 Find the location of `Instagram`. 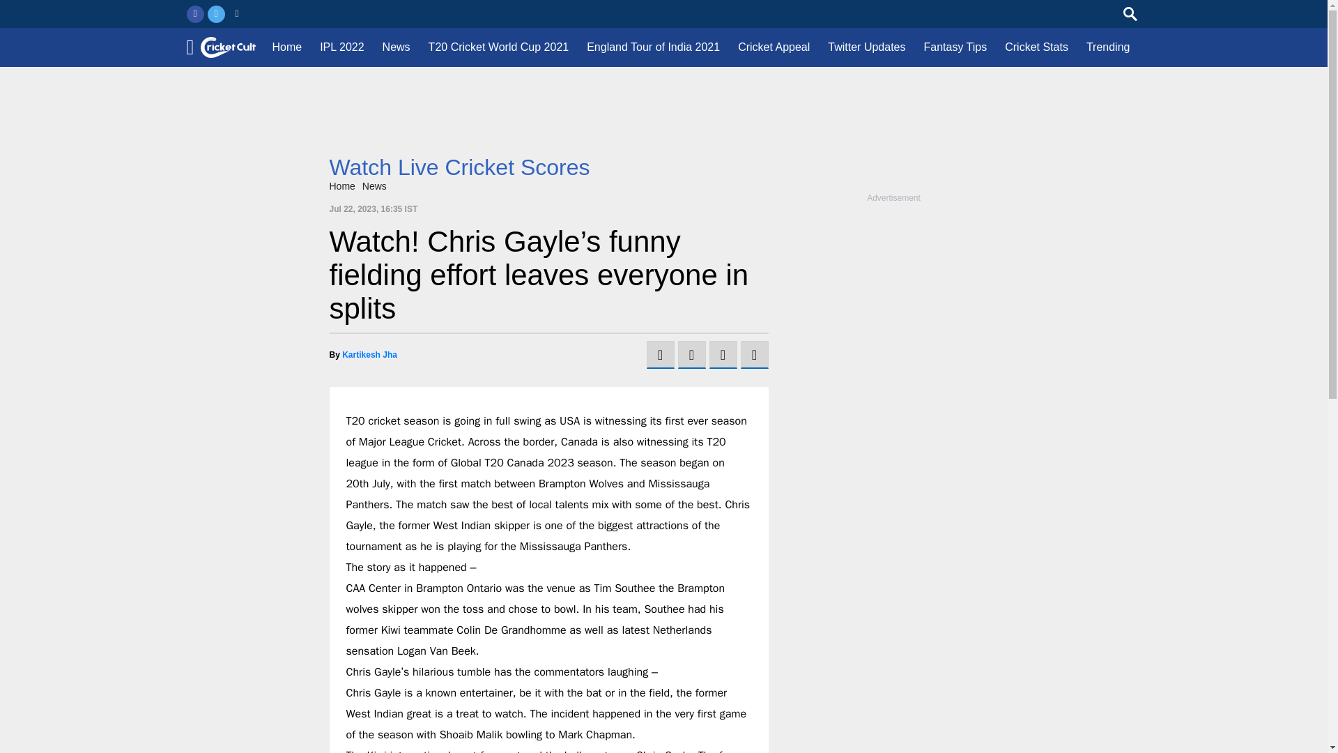

Instagram is located at coordinates (237, 14).